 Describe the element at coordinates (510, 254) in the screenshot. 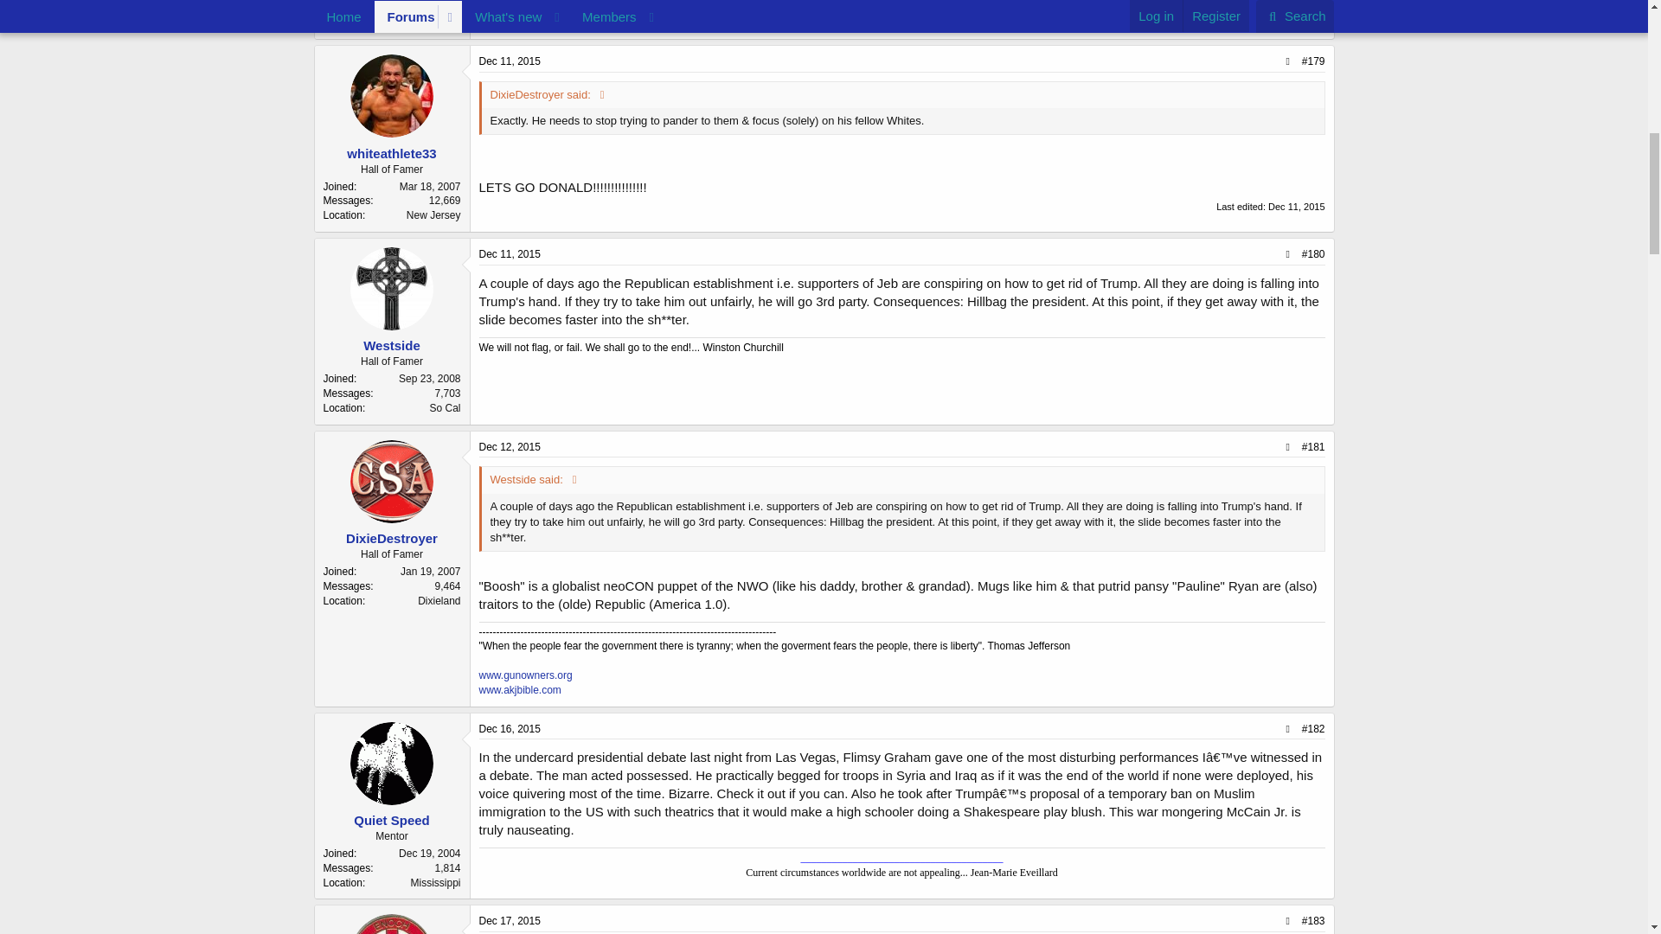

I see `Dec 11, 2015 at 10:40 PM` at that location.